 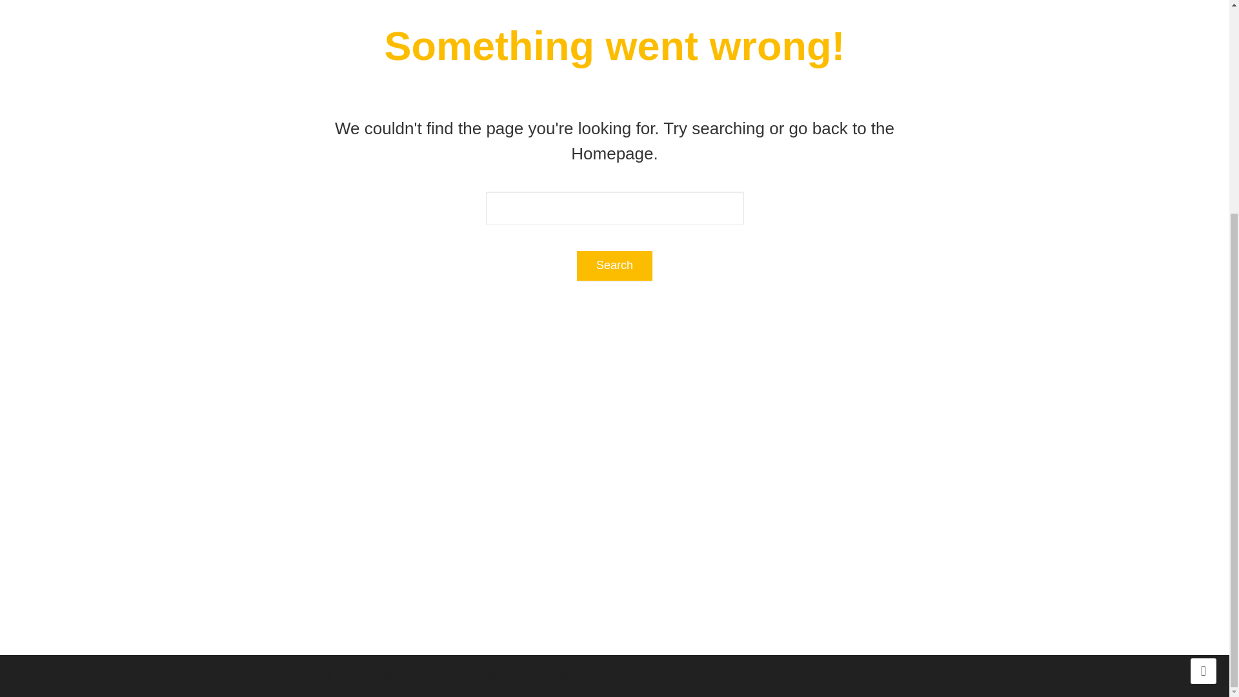 What do you see at coordinates (549, 676) in the screenshot?
I see `Privacy Policy` at bounding box center [549, 676].